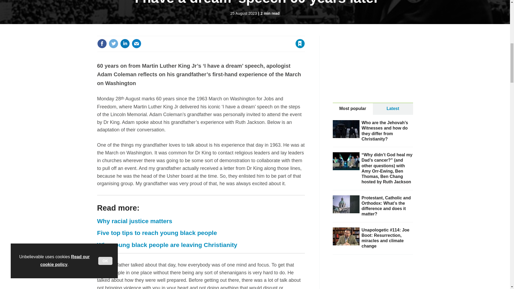 The image size is (514, 289). I want to click on 3rd party ad content, so click(373, 278).